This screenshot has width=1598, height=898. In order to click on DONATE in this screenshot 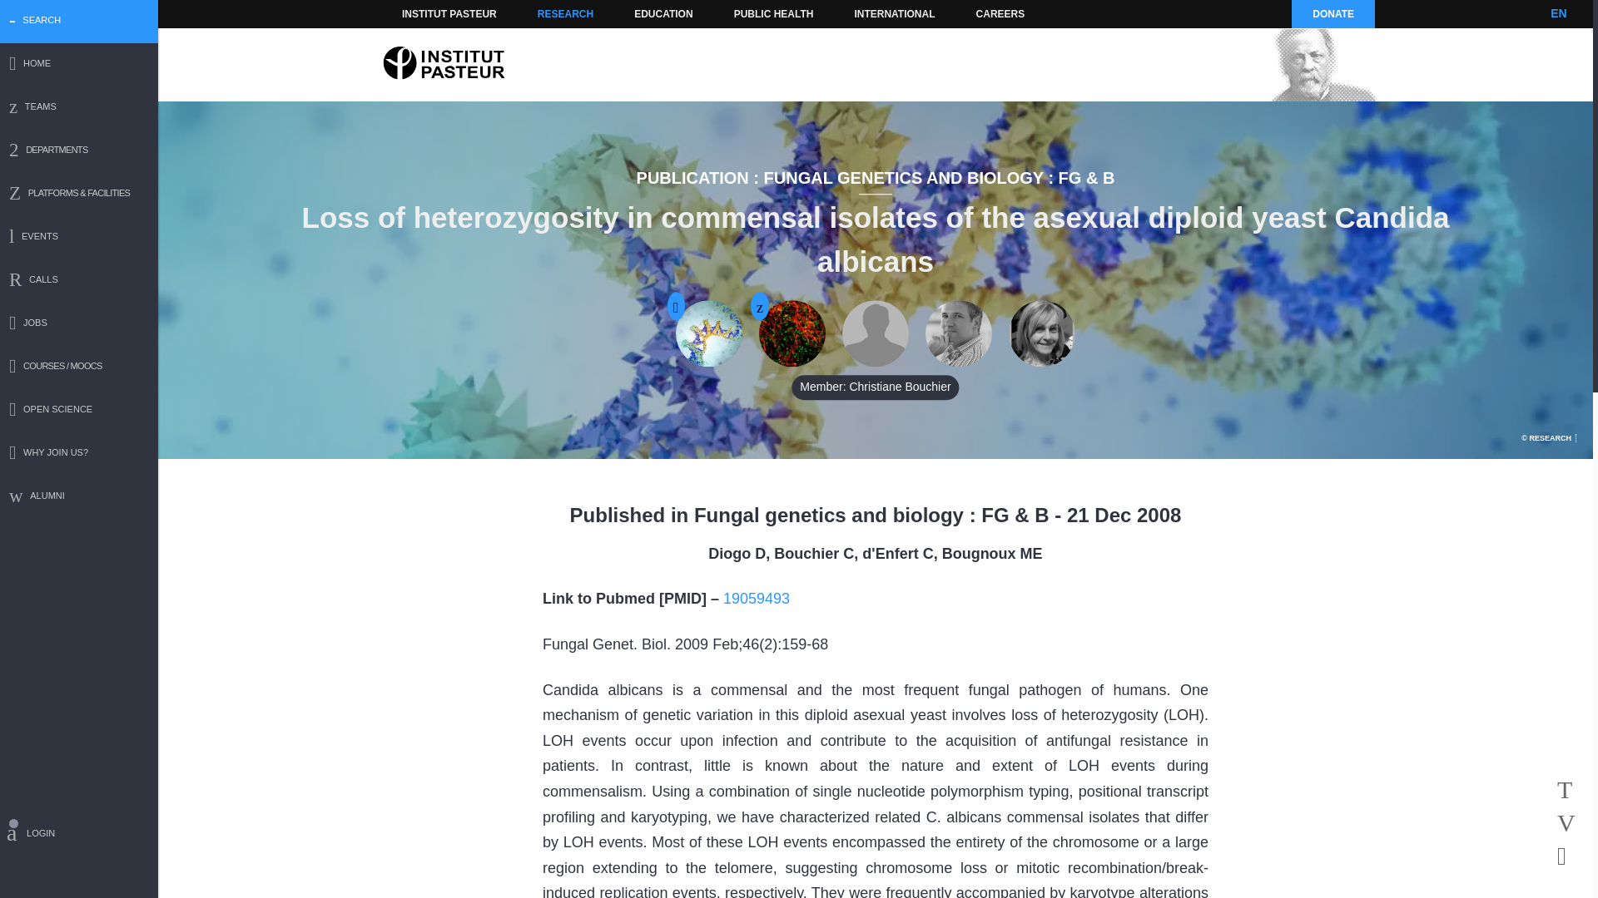, I will do `click(1332, 13)`.